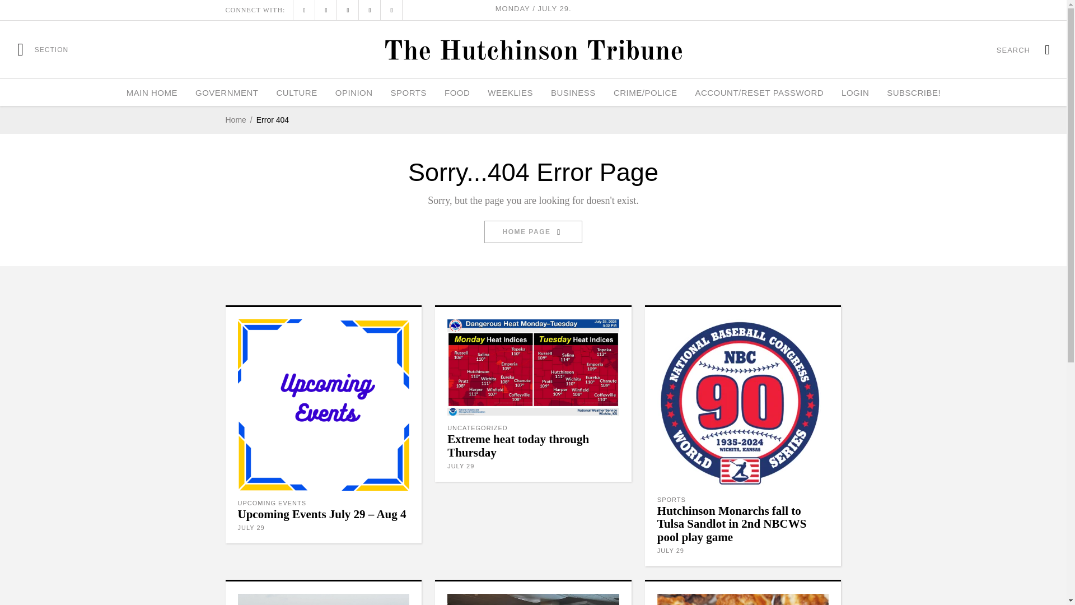 Image resolution: width=1075 pixels, height=605 pixels. I want to click on SUBSCRIBE!, so click(914, 92).